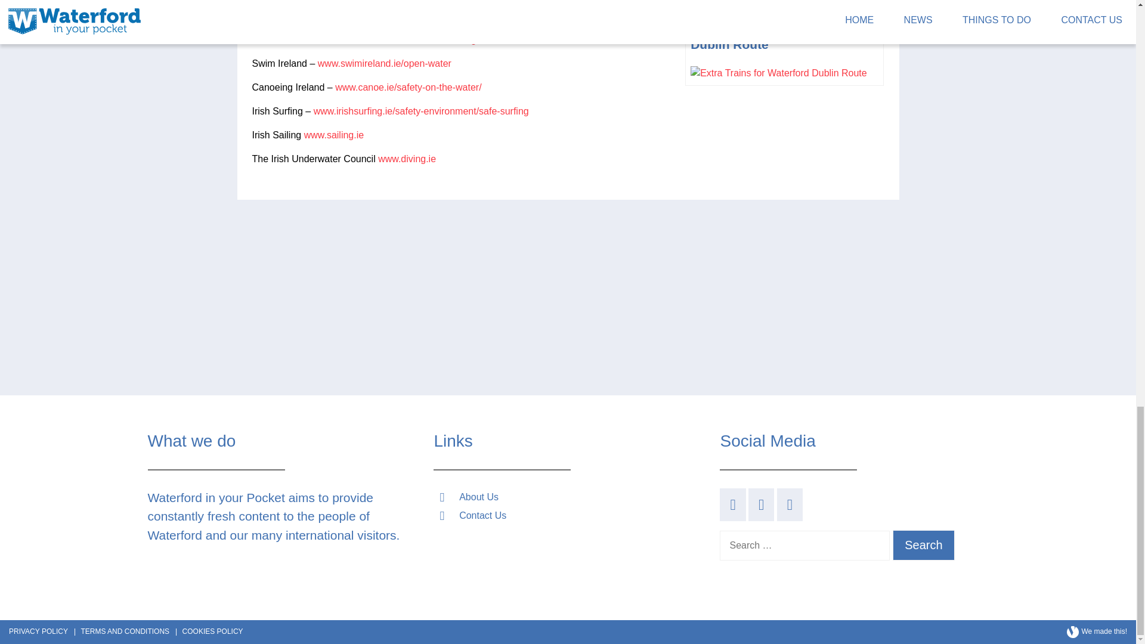 The height and width of the screenshot is (644, 1145). What do you see at coordinates (407, 159) in the screenshot?
I see `www.diving.ie` at bounding box center [407, 159].